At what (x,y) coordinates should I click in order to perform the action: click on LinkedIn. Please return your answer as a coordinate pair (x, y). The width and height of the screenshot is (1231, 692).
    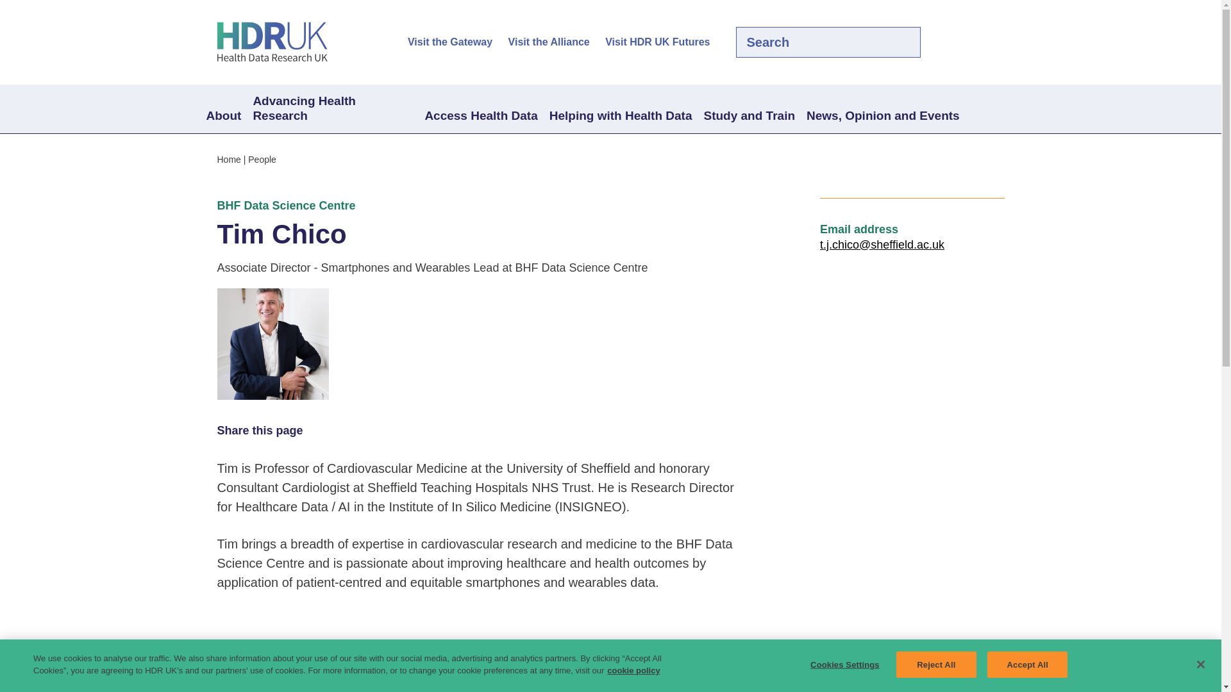
    Looking at the image, I should click on (975, 42).